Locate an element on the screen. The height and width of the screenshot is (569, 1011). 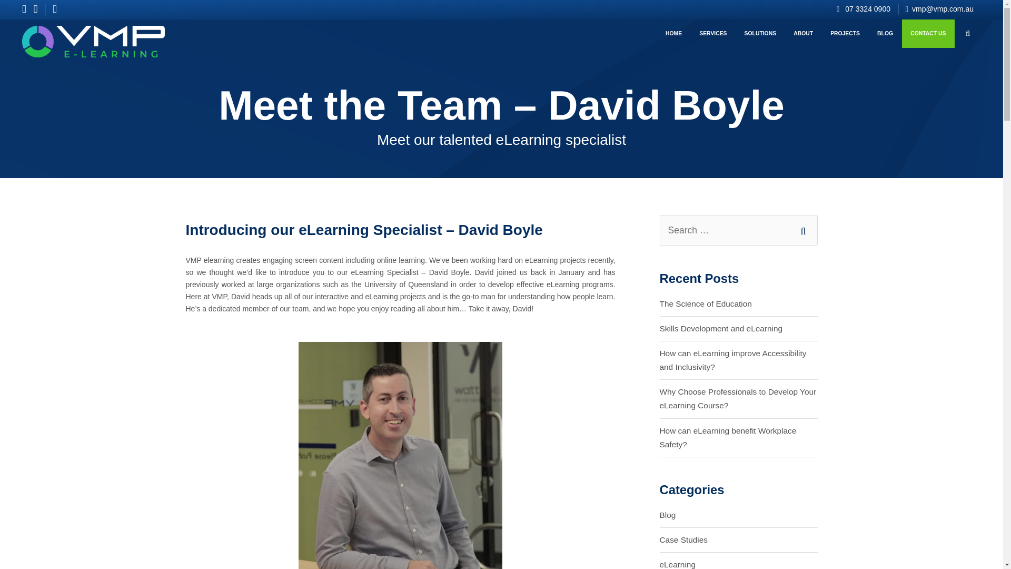
BLOG is located at coordinates (885, 34).